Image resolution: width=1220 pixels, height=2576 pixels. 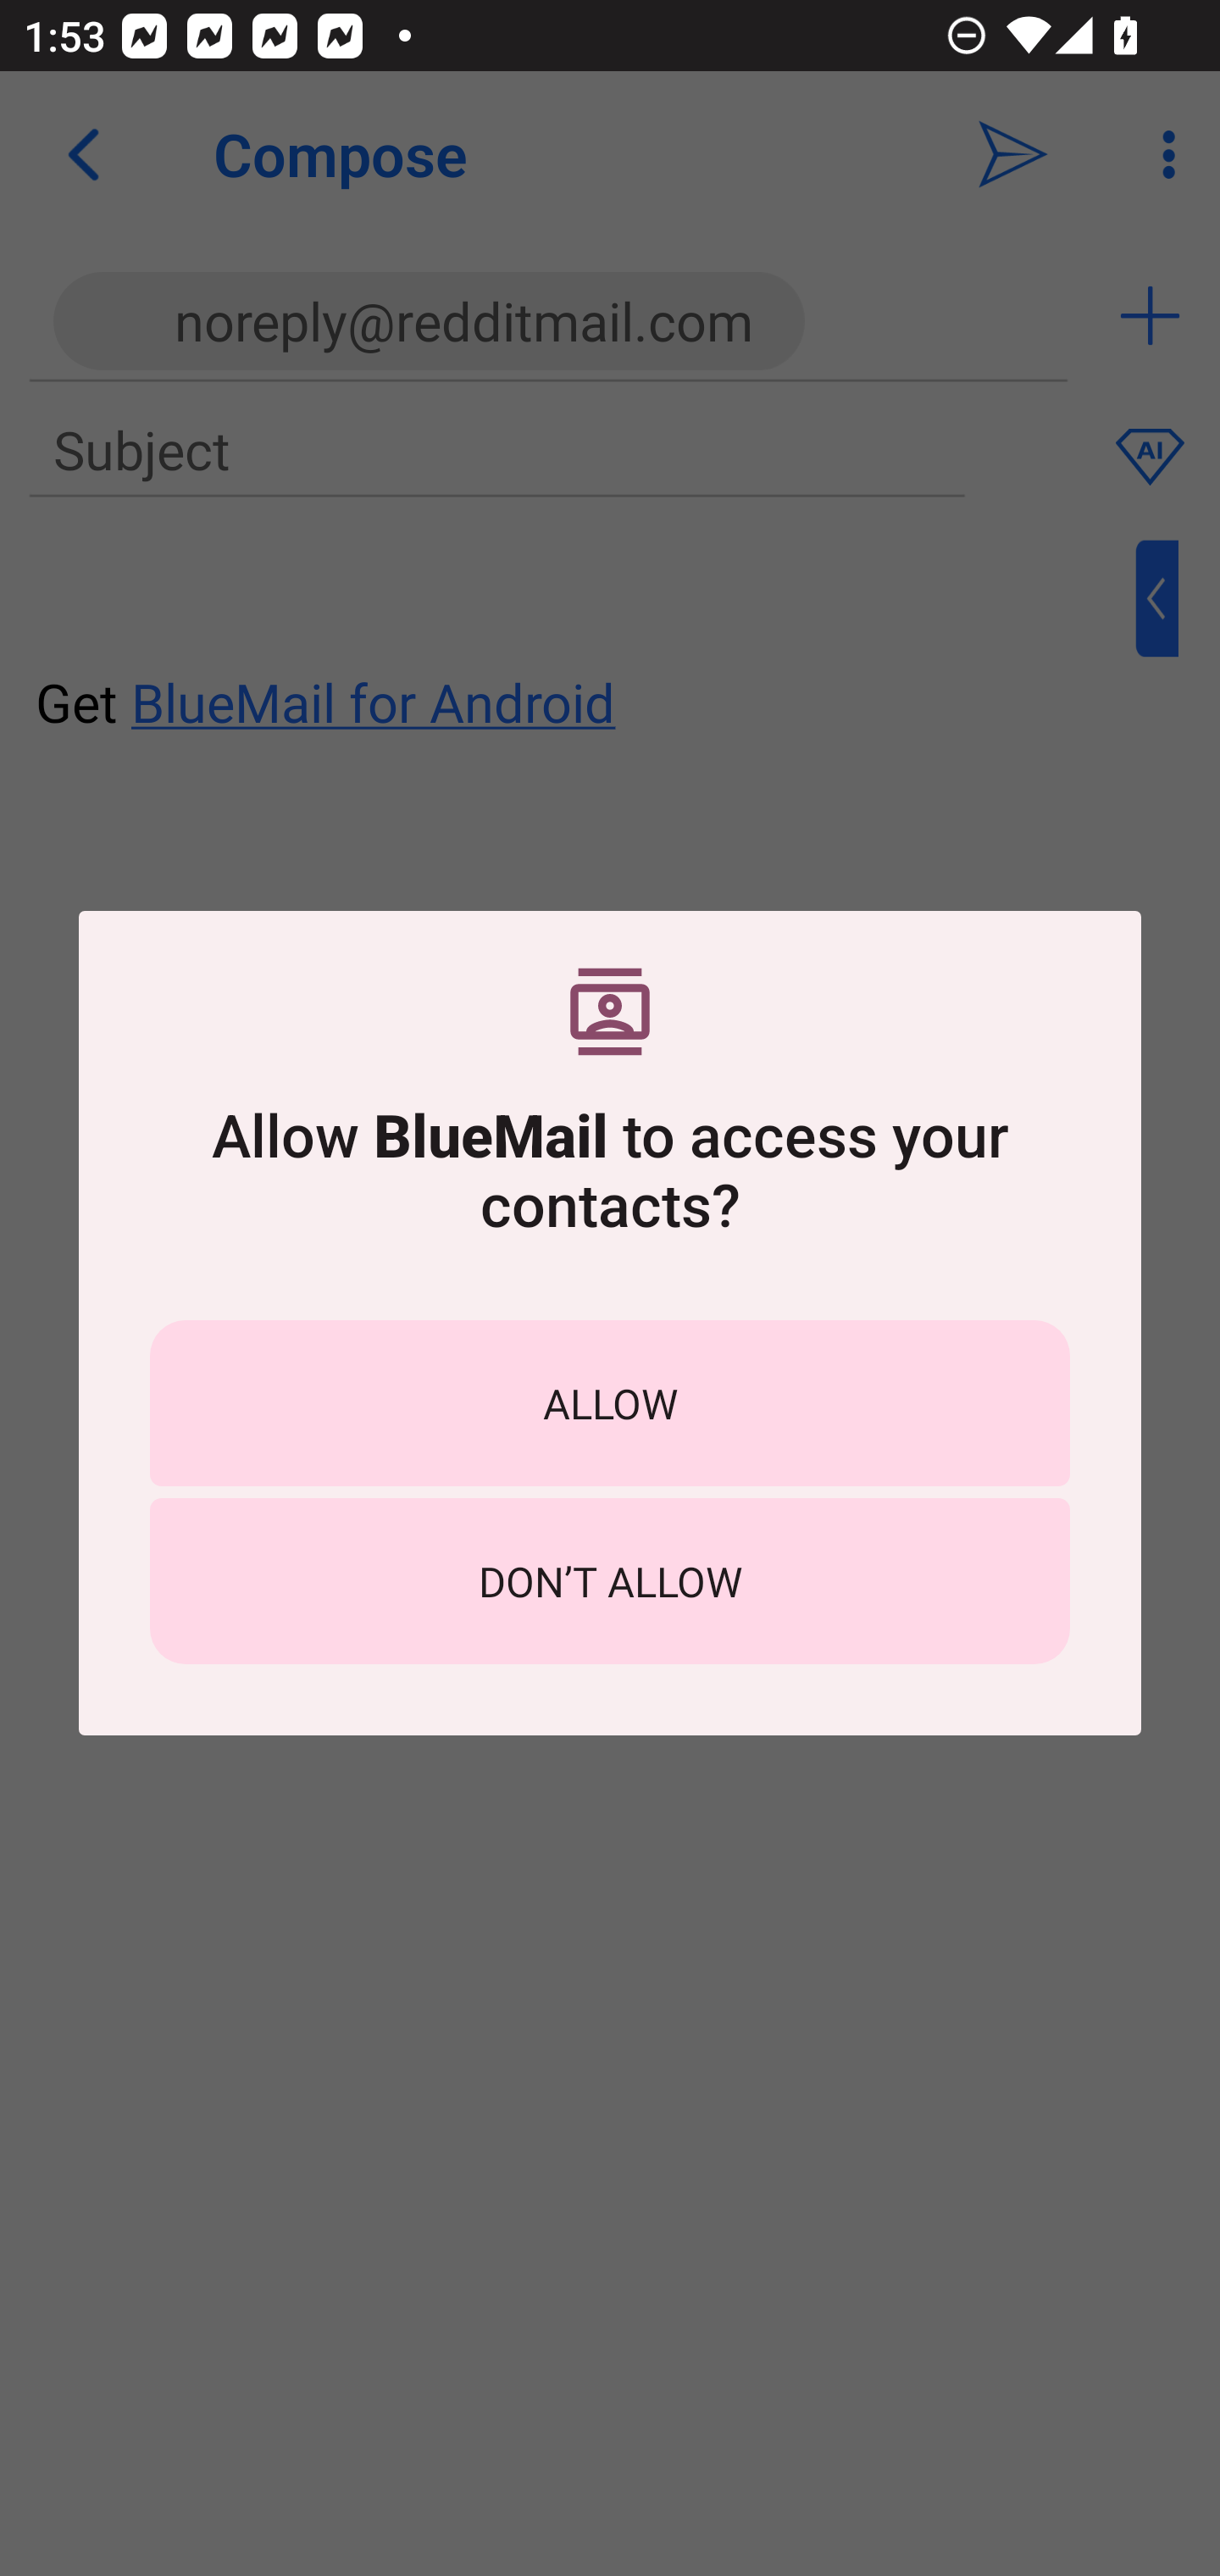 What do you see at coordinates (610, 1581) in the screenshot?
I see `DON’T ALLOW` at bounding box center [610, 1581].